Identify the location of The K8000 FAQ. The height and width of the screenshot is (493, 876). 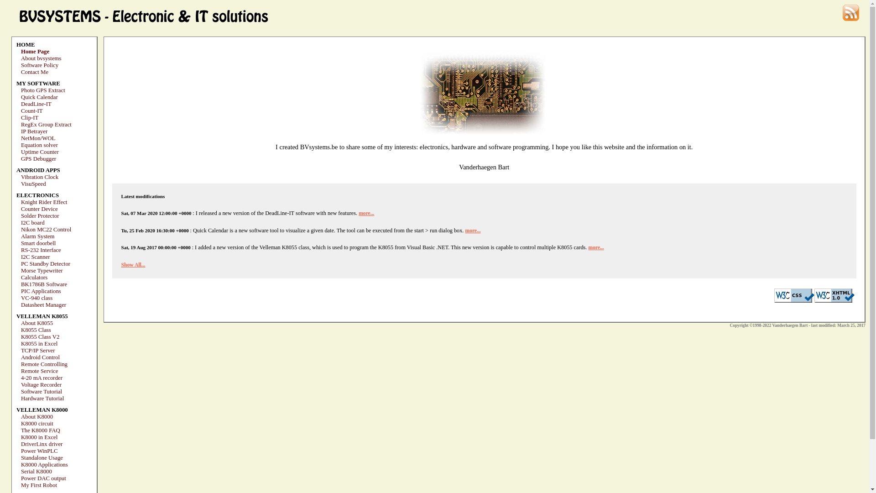
(41, 430).